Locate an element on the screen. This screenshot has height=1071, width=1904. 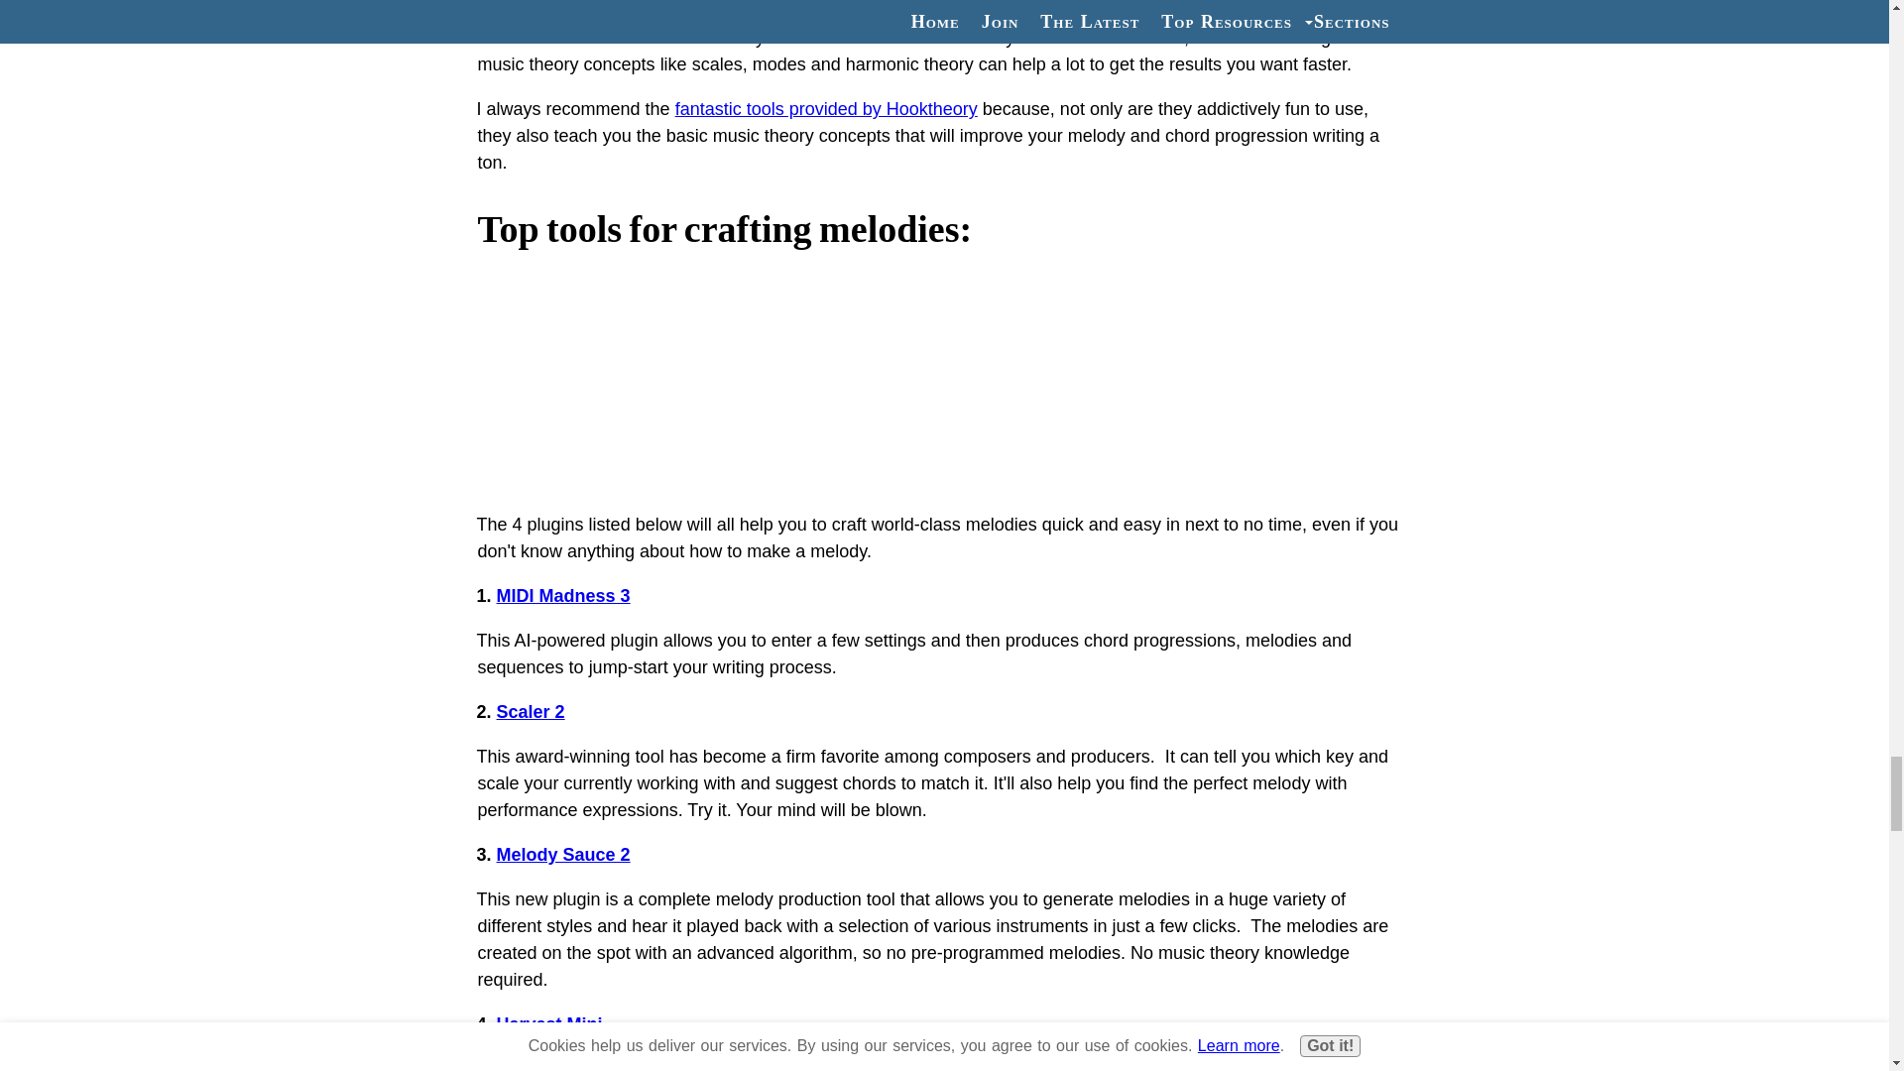
fantastic tools provided by Hooktheory is located at coordinates (827, 109).